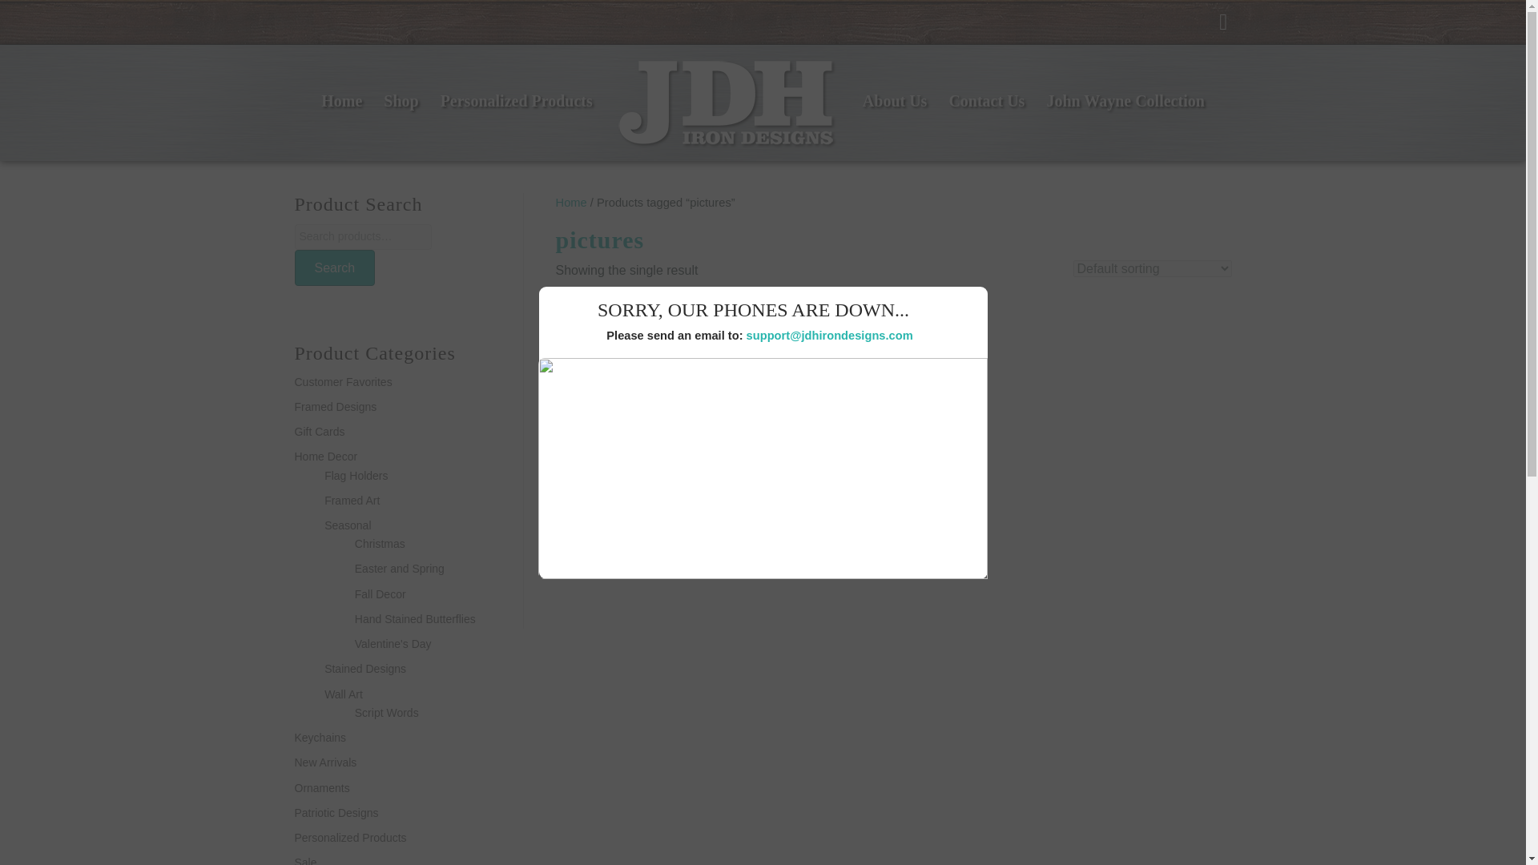 The width and height of the screenshot is (1538, 865). What do you see at coordinates (399, 569) in the screenshot?
I see `Easter and Spring` at bounding box center [399, 569].